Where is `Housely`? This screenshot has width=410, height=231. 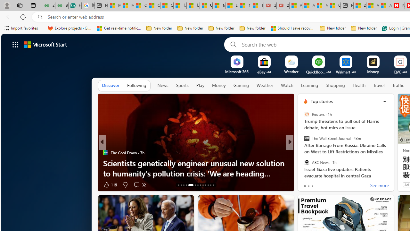 Housely is located at coordinates (302, 163).